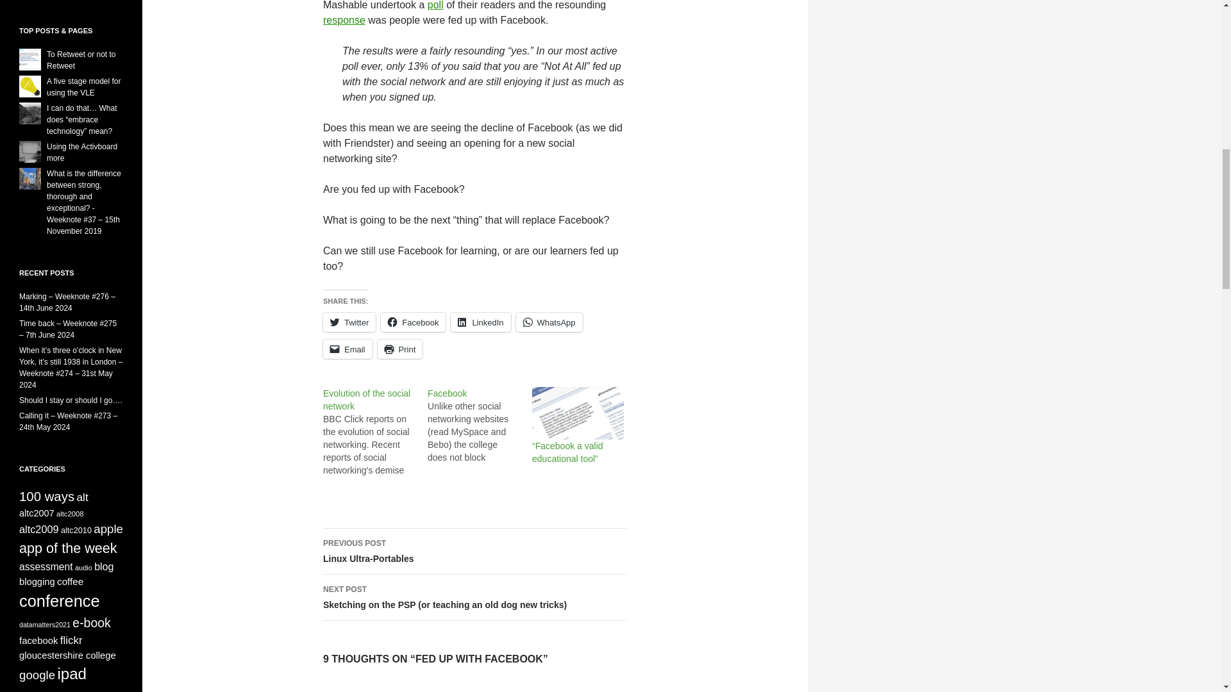  I want to click on Facebook, so click(480, 425).